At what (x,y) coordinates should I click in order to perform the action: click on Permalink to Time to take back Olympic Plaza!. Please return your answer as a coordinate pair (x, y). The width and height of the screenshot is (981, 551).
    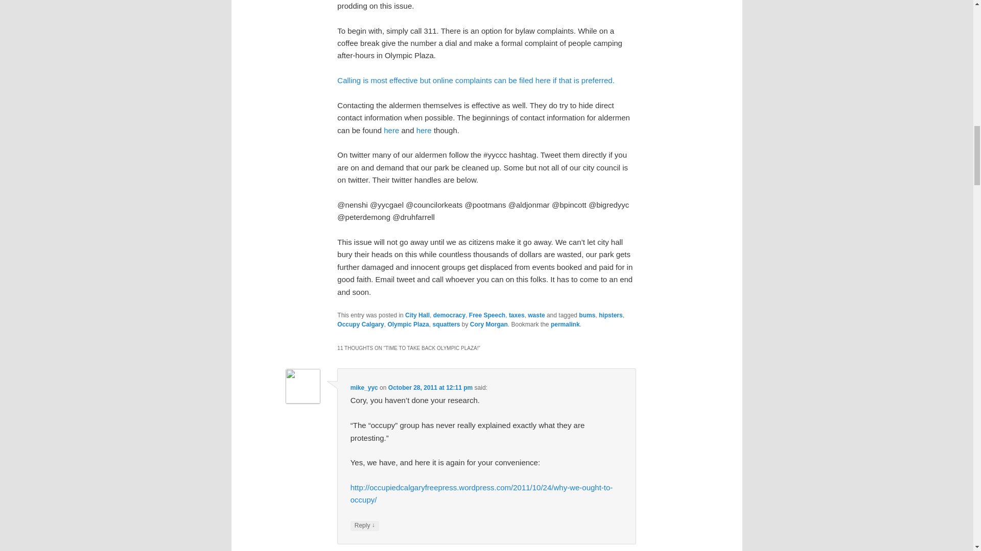
    Looking at the image, I should click on (565, 324).